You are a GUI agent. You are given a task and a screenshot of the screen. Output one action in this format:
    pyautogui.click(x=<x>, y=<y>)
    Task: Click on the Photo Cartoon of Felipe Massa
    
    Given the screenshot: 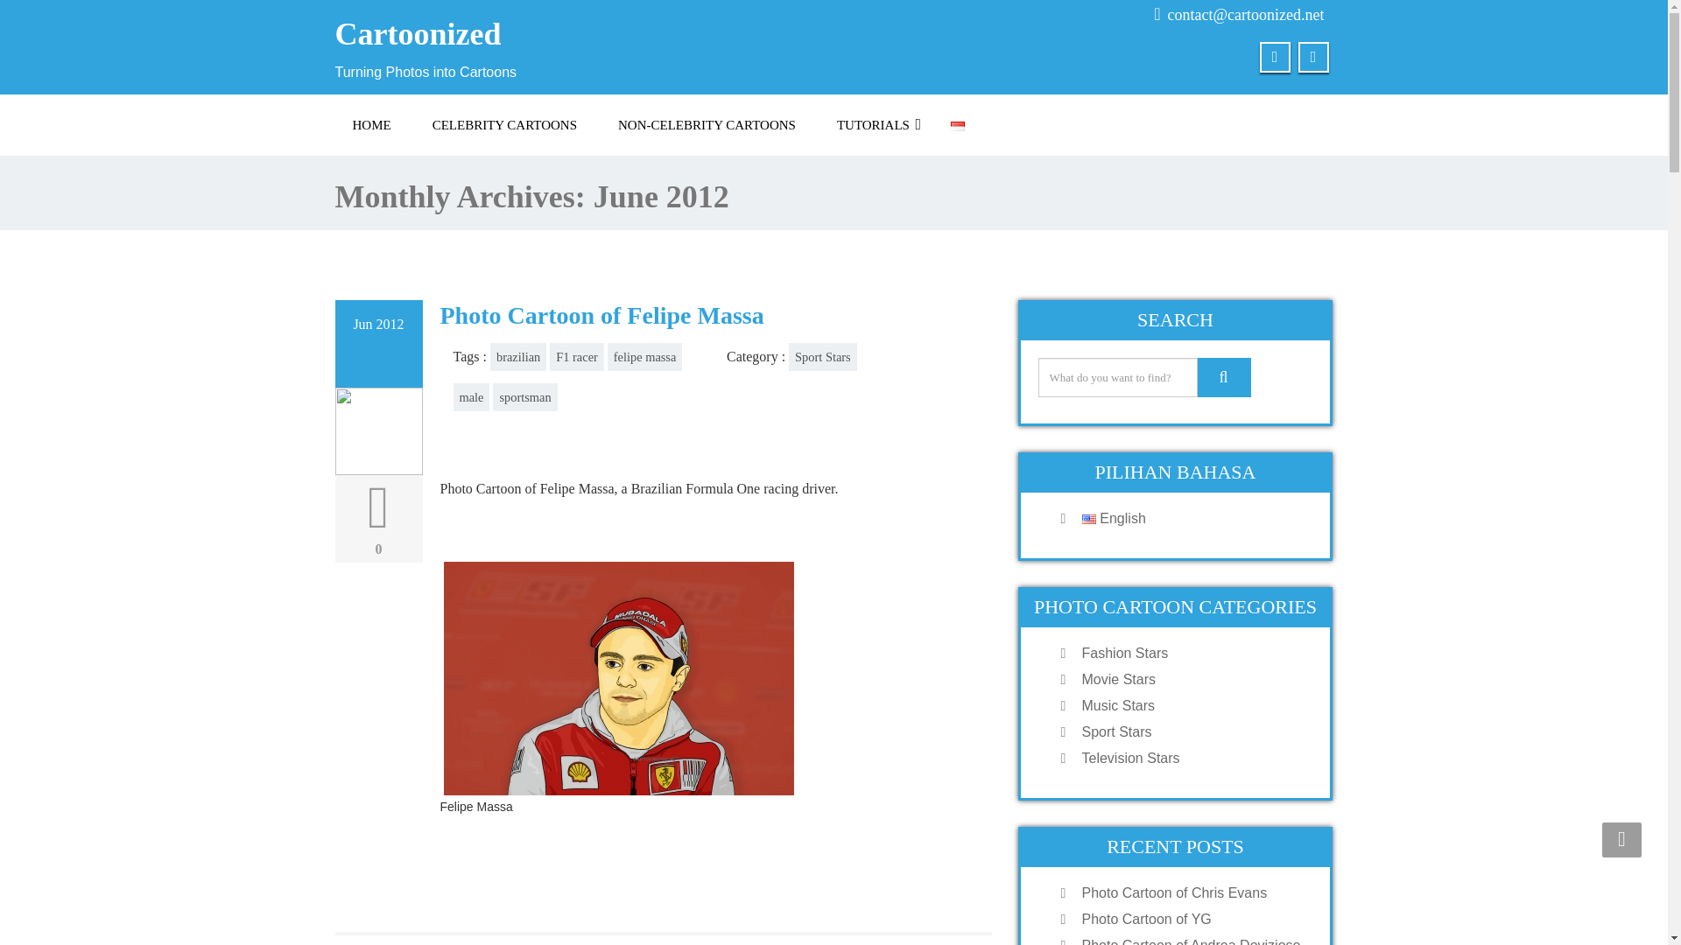 What is the action you would take?
    pyautogui.click(x=601, y=315)
    